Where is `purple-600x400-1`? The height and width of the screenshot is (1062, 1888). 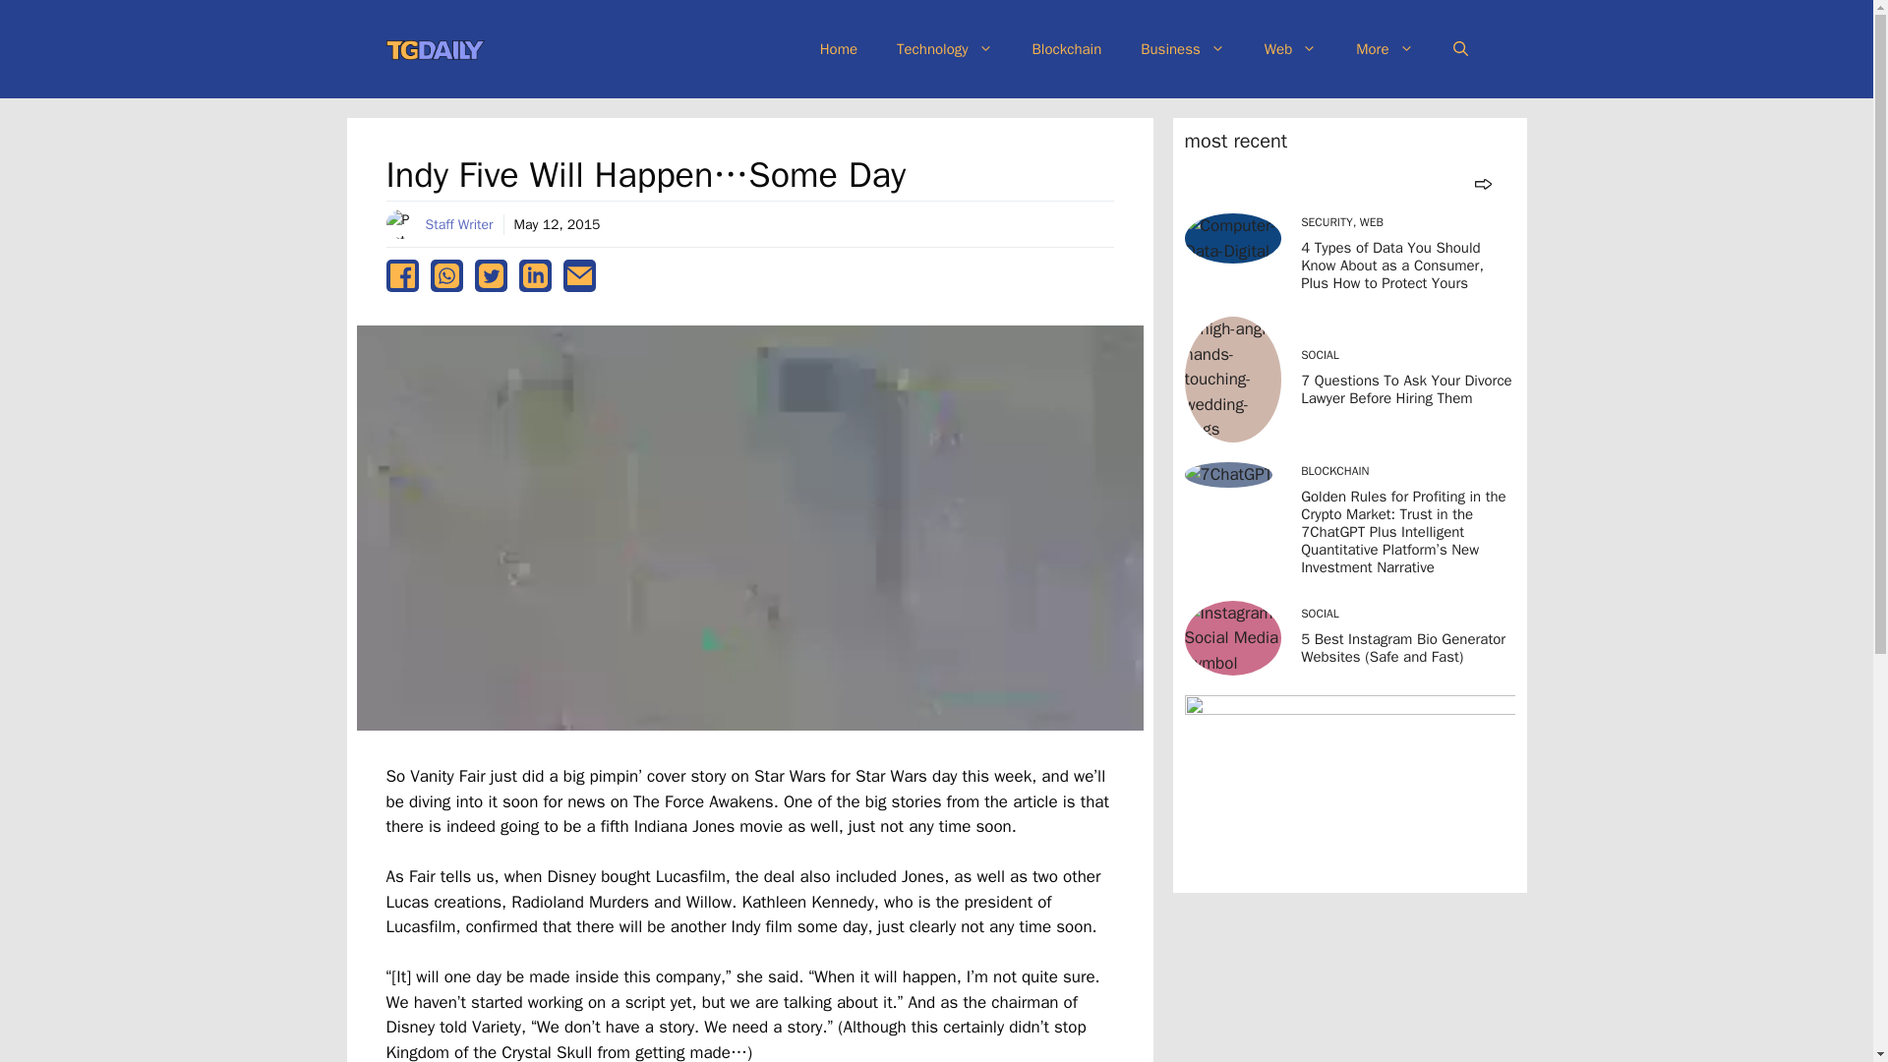
purple-600x400-1 is located at coordinates (1348, 789).